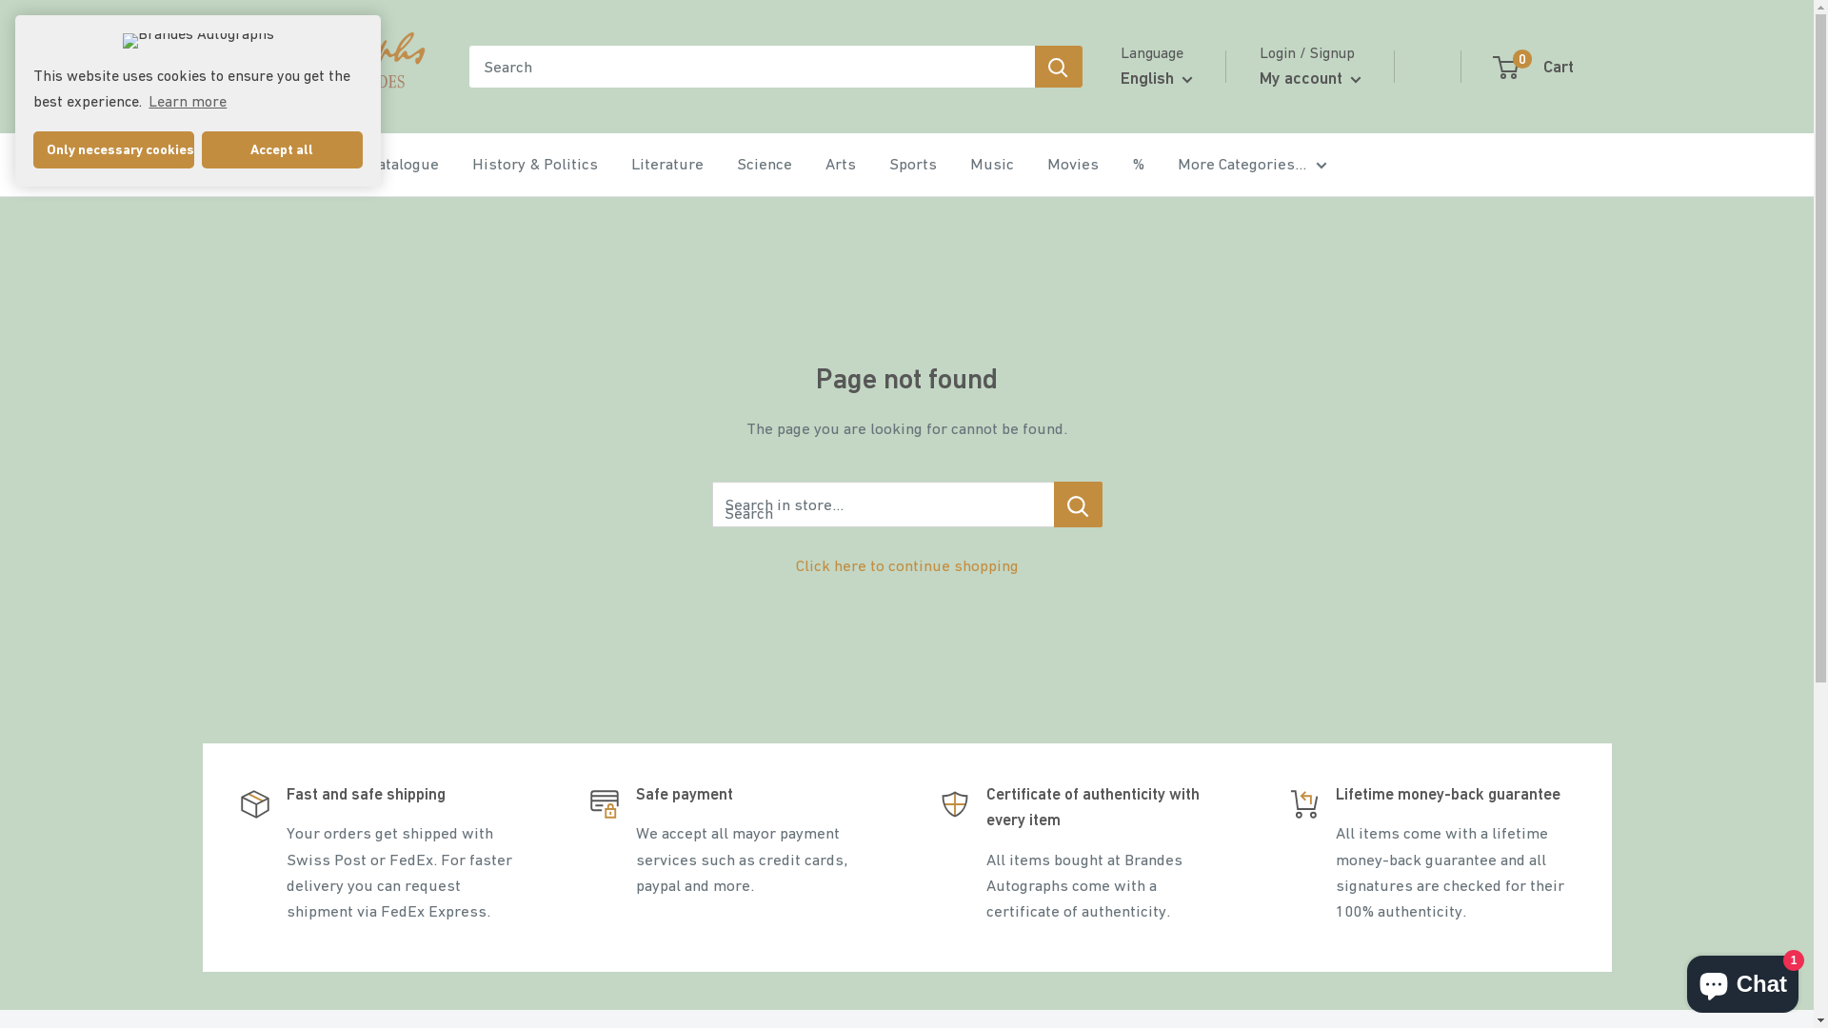  What do you see at coordinates (666, 165) in the screenshot?
I see `Literature` at bounding box center [666, 165].